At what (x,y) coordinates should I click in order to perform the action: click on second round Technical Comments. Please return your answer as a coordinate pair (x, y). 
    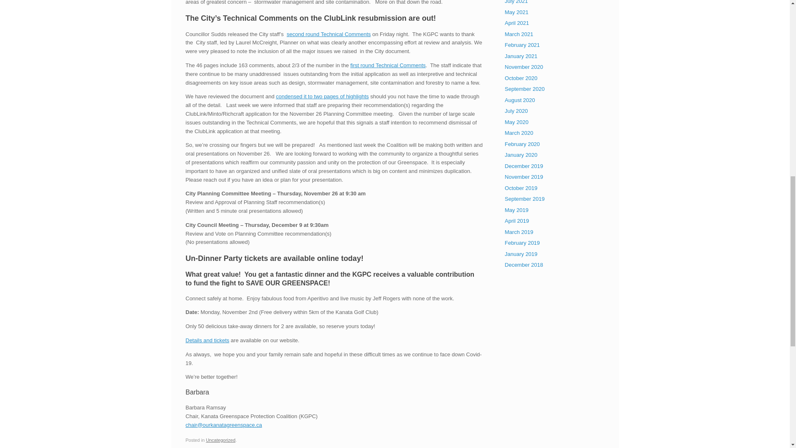
    Looking at the image, I should click on (328, 34).